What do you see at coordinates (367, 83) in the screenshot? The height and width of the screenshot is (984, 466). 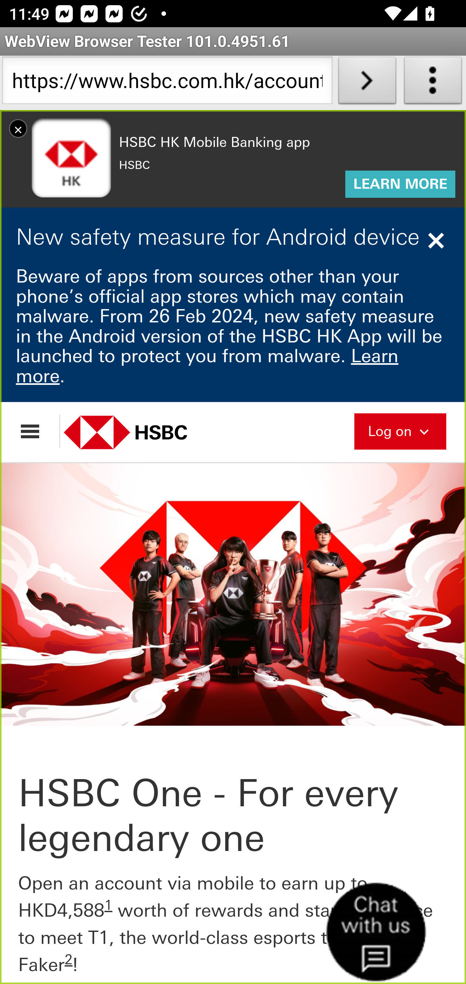 I see `Load URL` at bounding box center [367, 83].